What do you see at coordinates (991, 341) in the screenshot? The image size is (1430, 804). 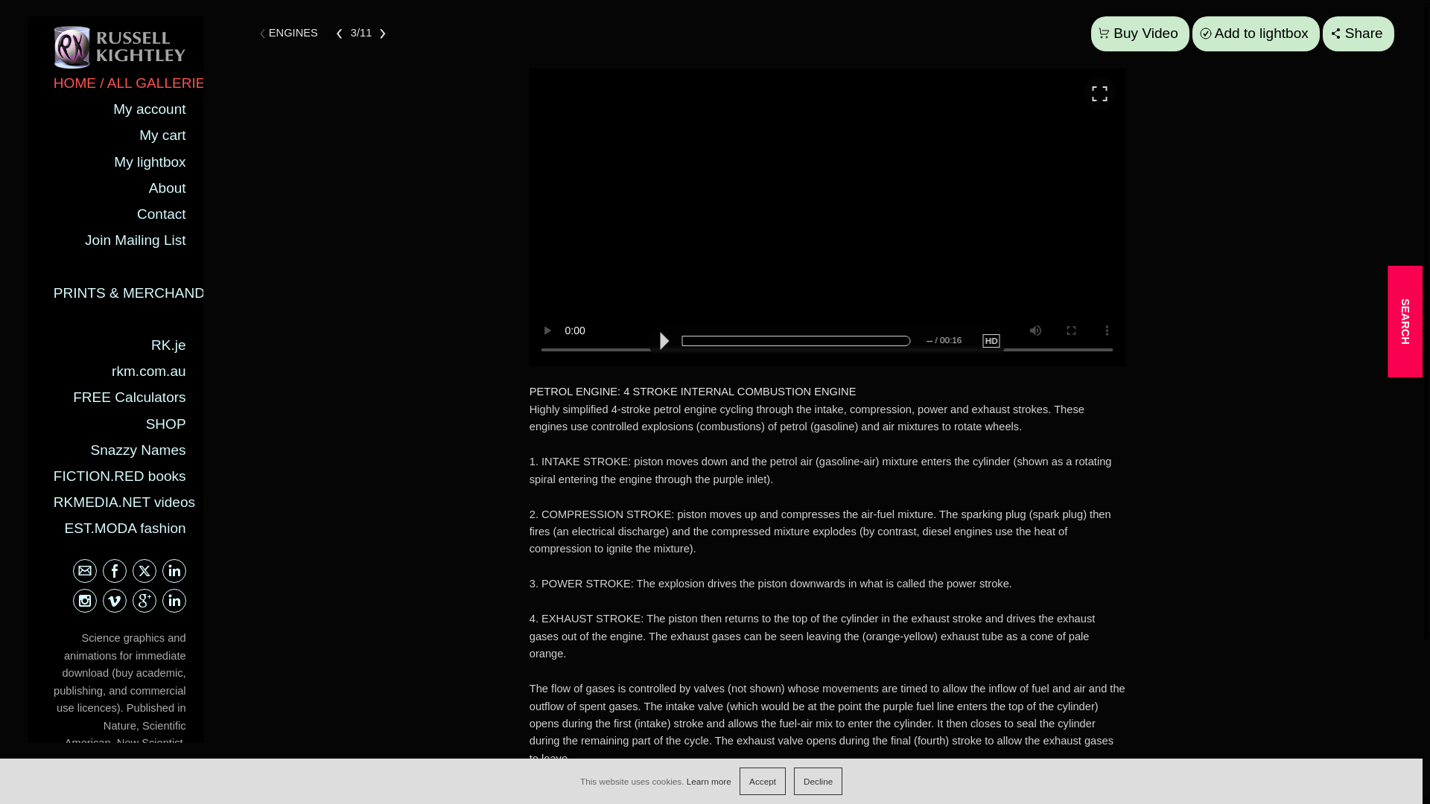 I see `HD` at bounding box center [991, 341].